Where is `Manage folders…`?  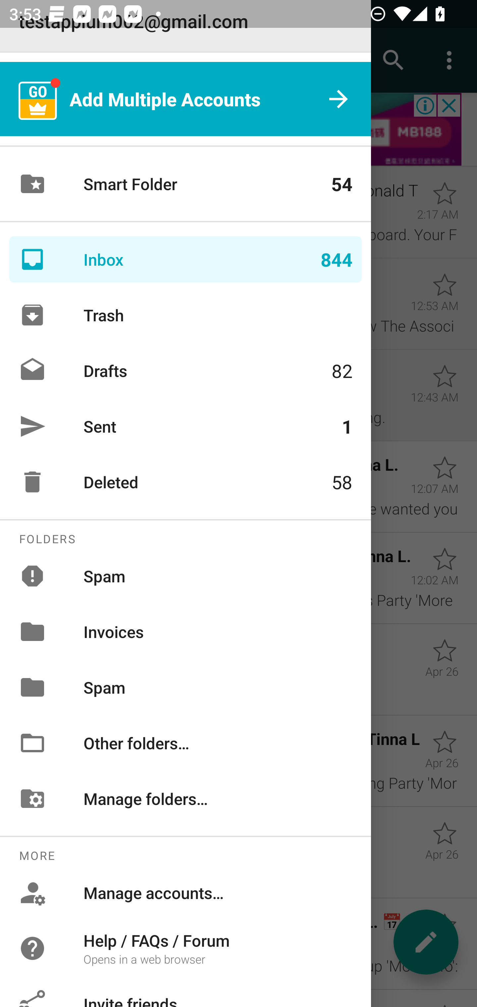 Manage folders… is located at coordinates (185, 798).